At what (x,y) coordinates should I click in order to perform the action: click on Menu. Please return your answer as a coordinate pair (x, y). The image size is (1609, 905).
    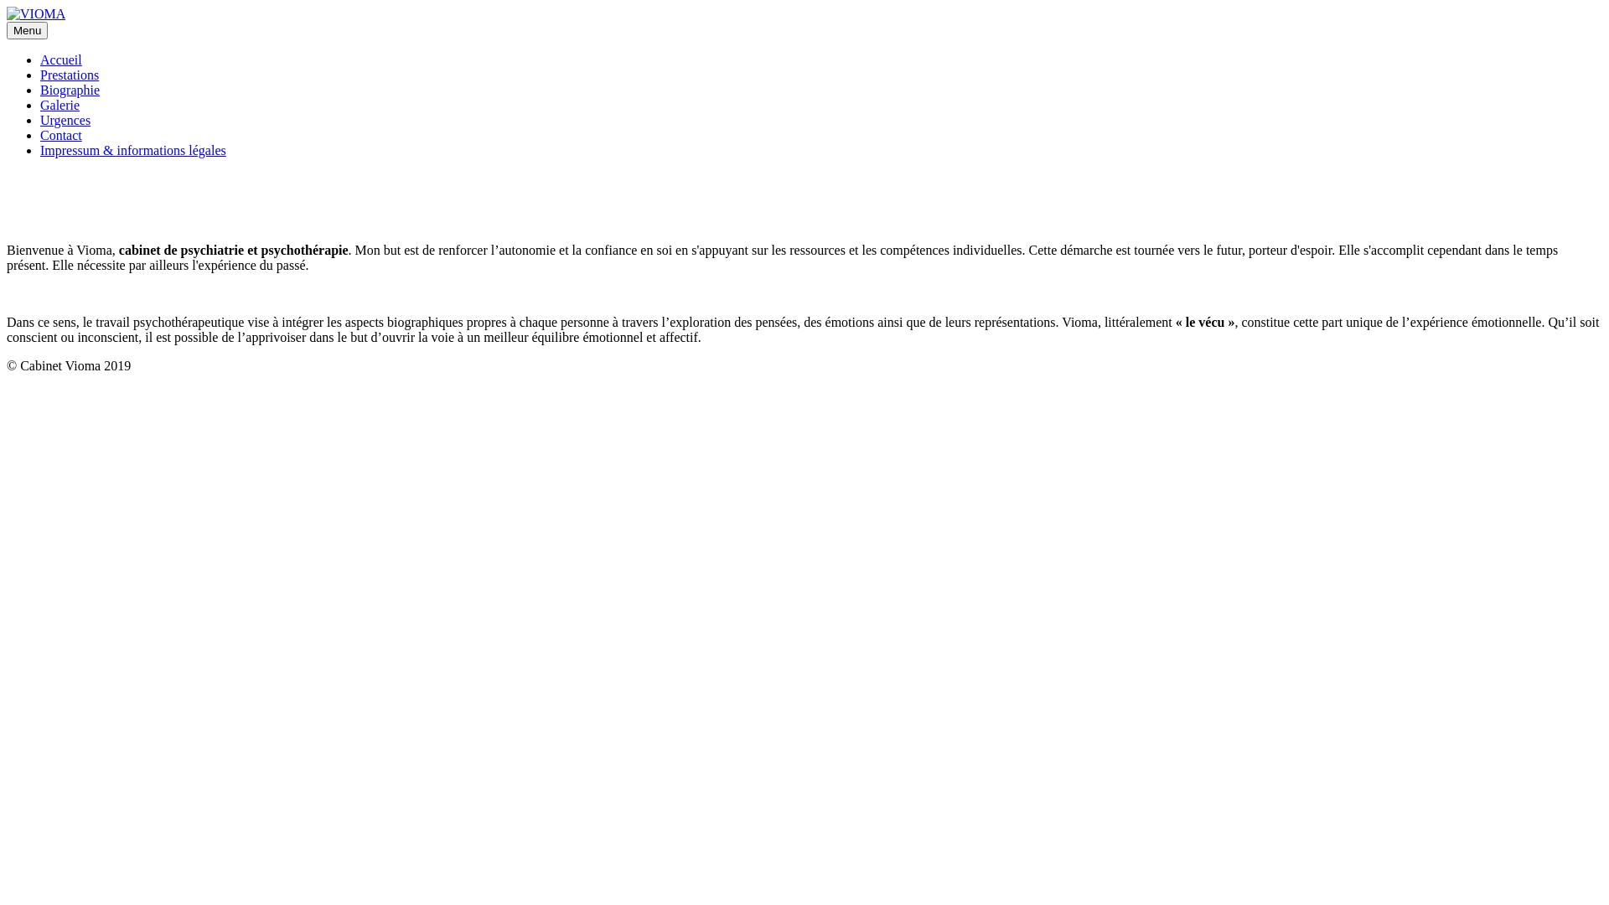
    Looking at the image, I should click on (27, 30).